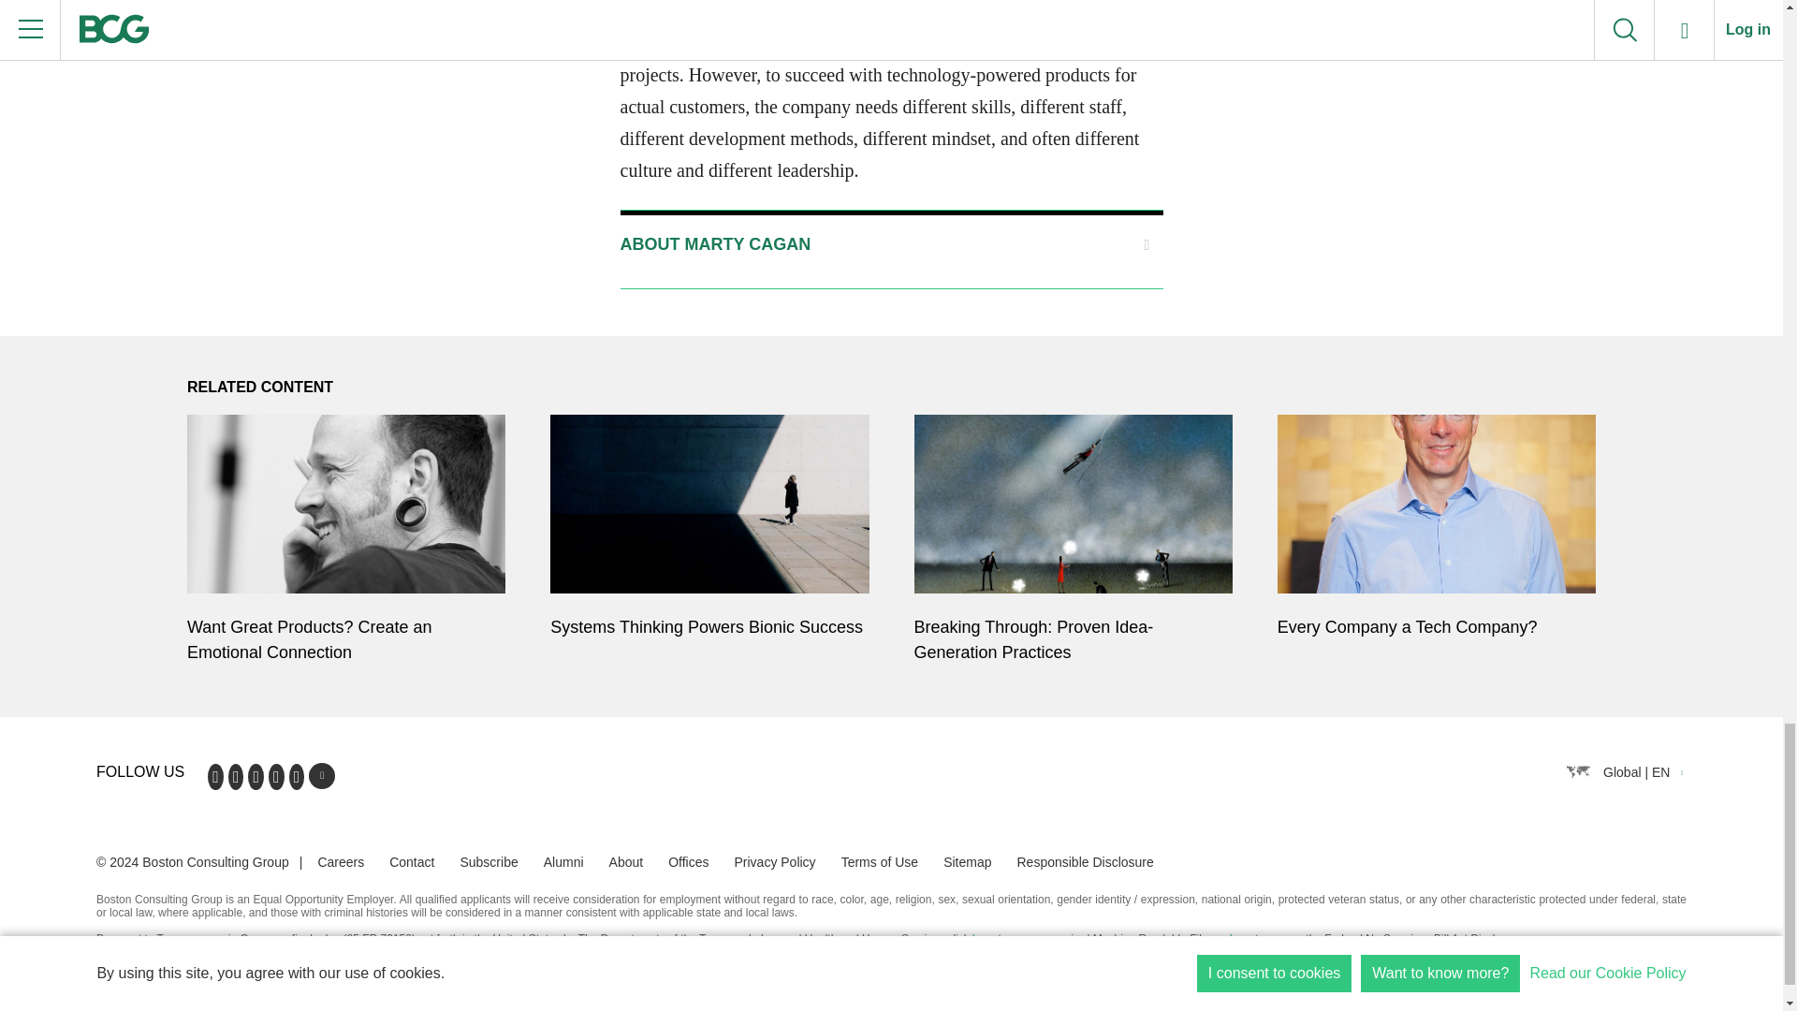 The height and width of the screenshot is (1011, 1797). What do you see at coordinates (891, 244) in the screenshot?
I see `Item 0` at bounding box center [891, 244].